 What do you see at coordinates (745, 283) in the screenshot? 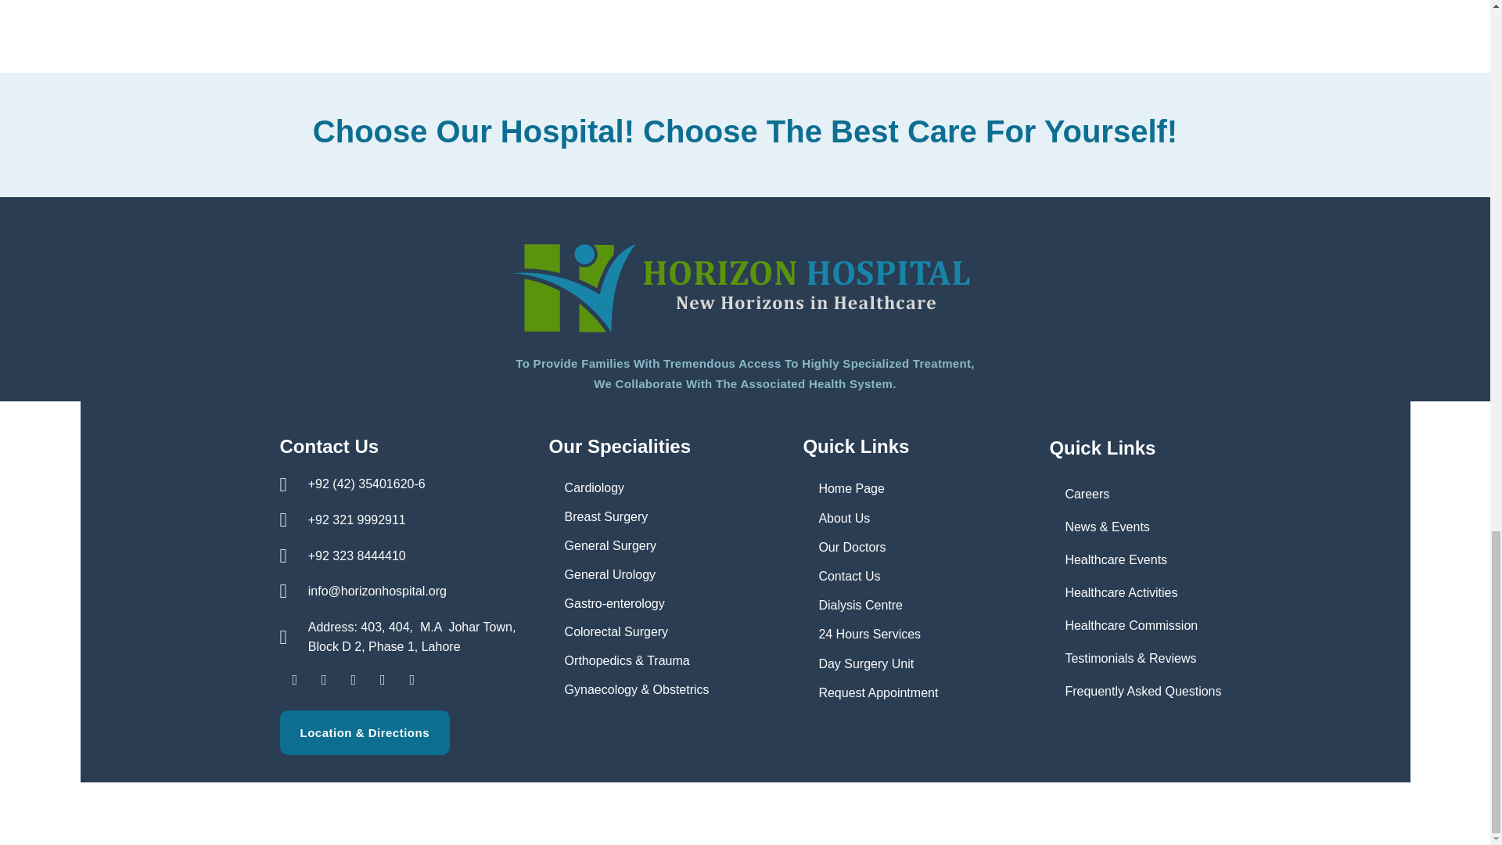
I see `Logo2.png` at bounding box center [745, 283].